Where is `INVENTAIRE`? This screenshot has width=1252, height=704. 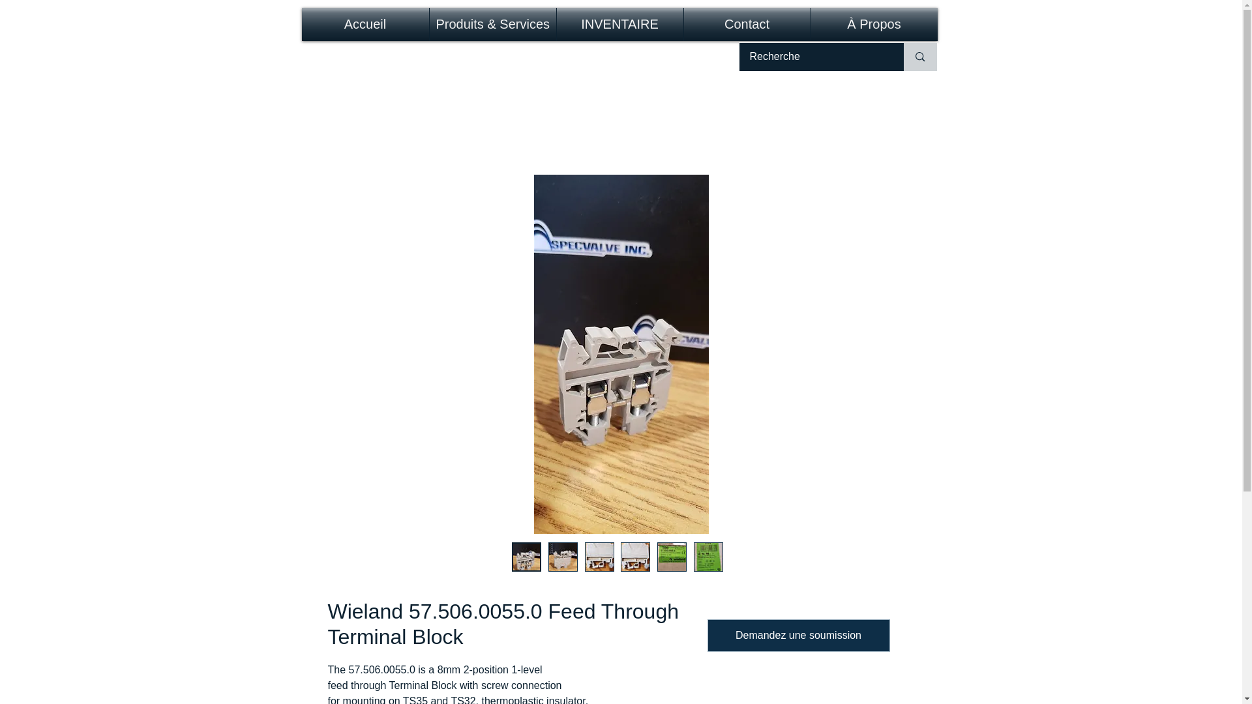 INVENTAIRE is located at coordinates (620, 23).